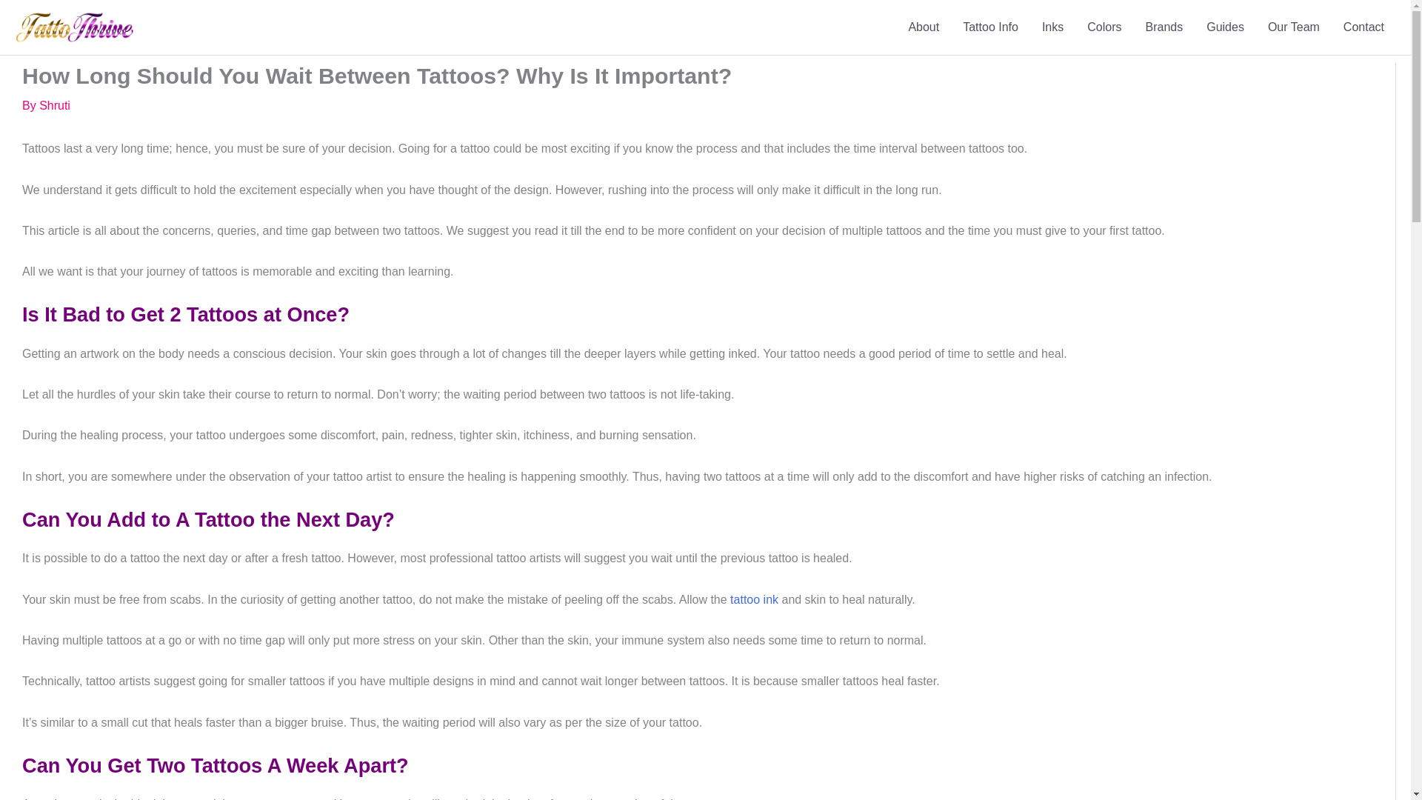 This screenshot has width=1422, height=800. Describe the element at coordinates (923, 27) in the screenshot. I see `About` at that location.